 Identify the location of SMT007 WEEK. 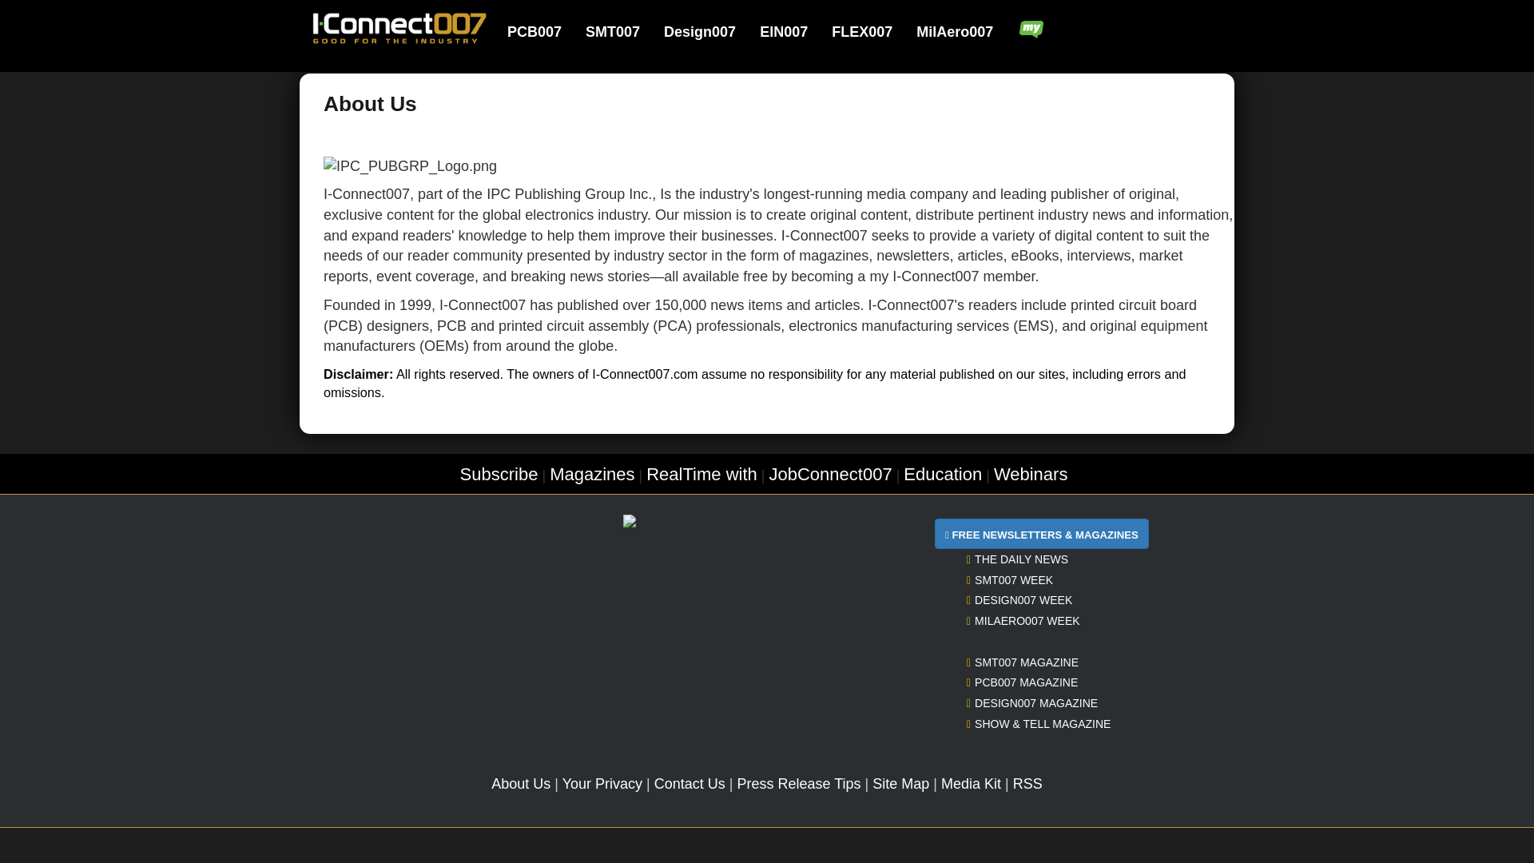
(1009, 580).